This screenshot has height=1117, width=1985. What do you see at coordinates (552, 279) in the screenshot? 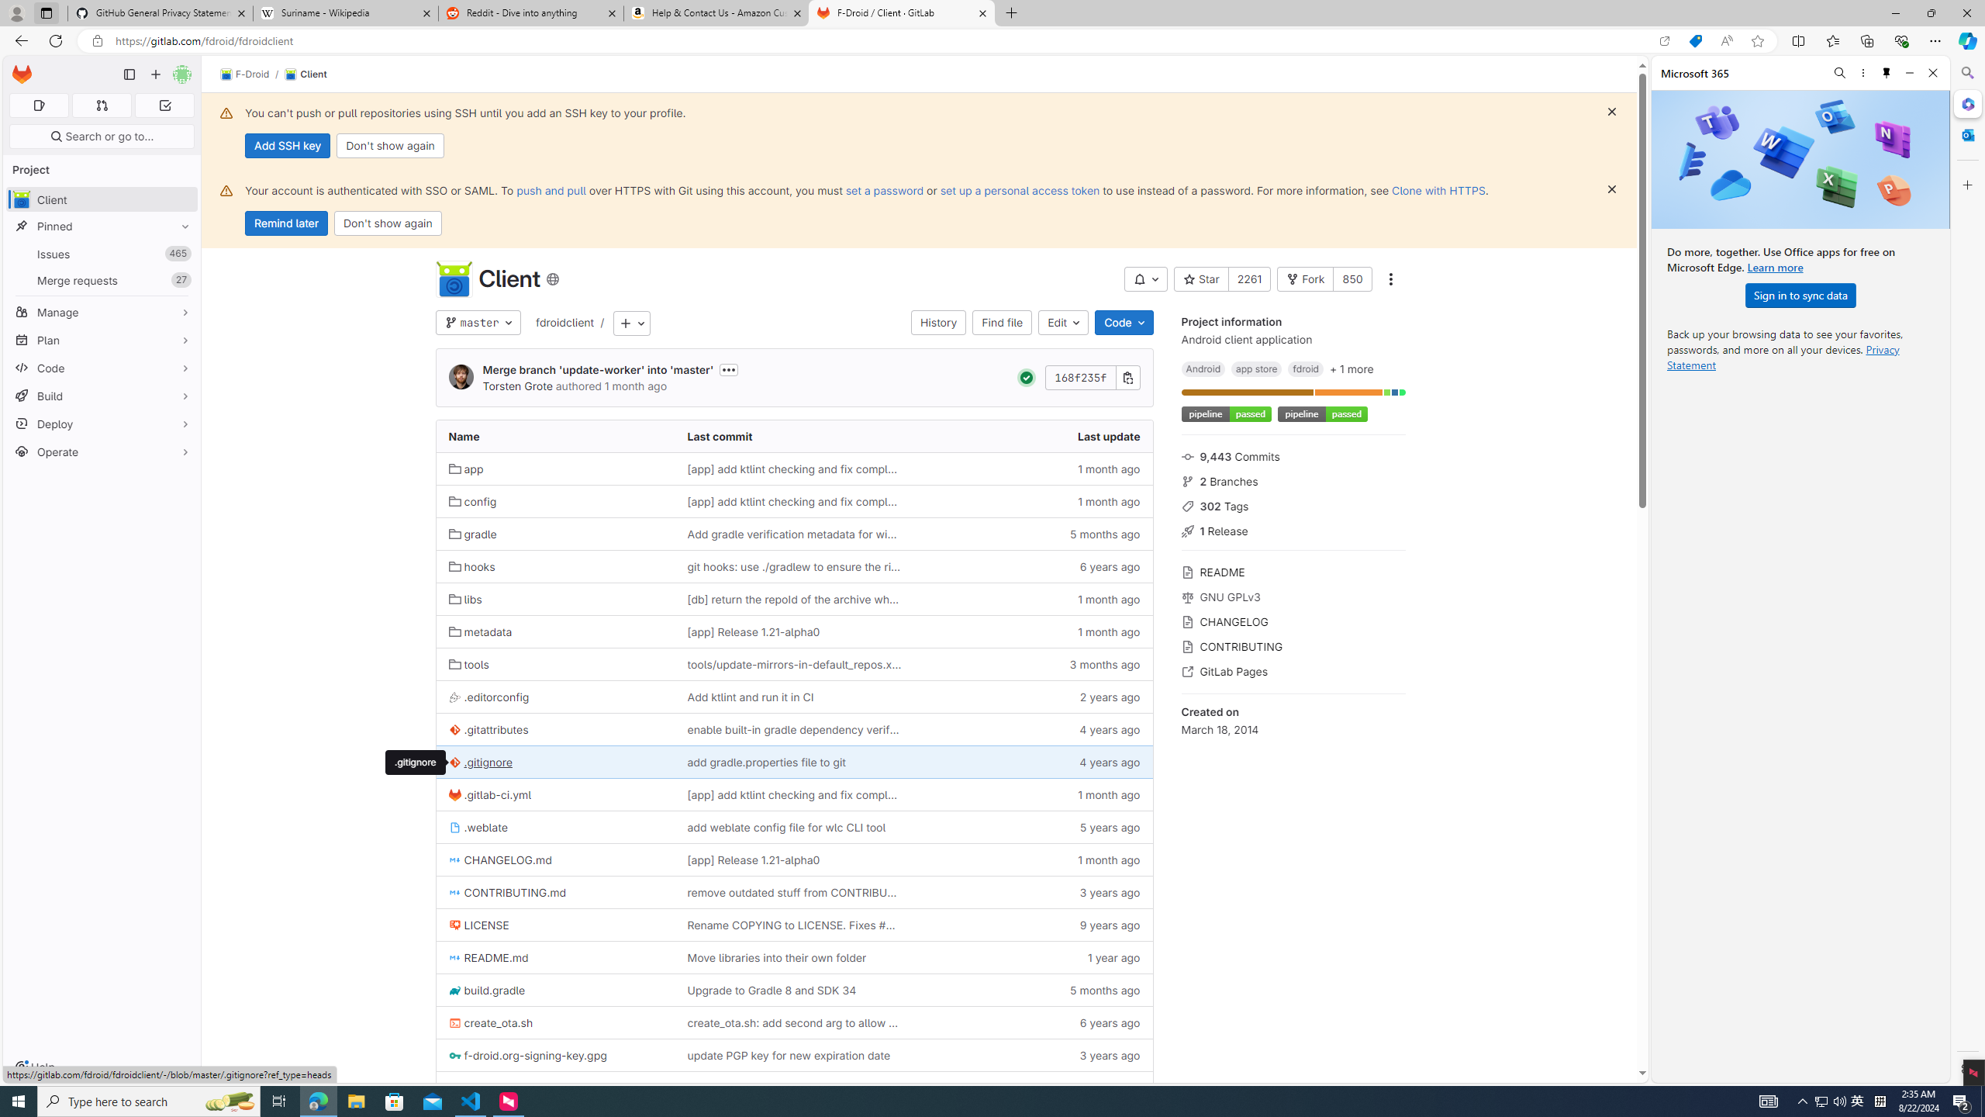
I see `Class: s16 icon` at bounding box center [552, 279].